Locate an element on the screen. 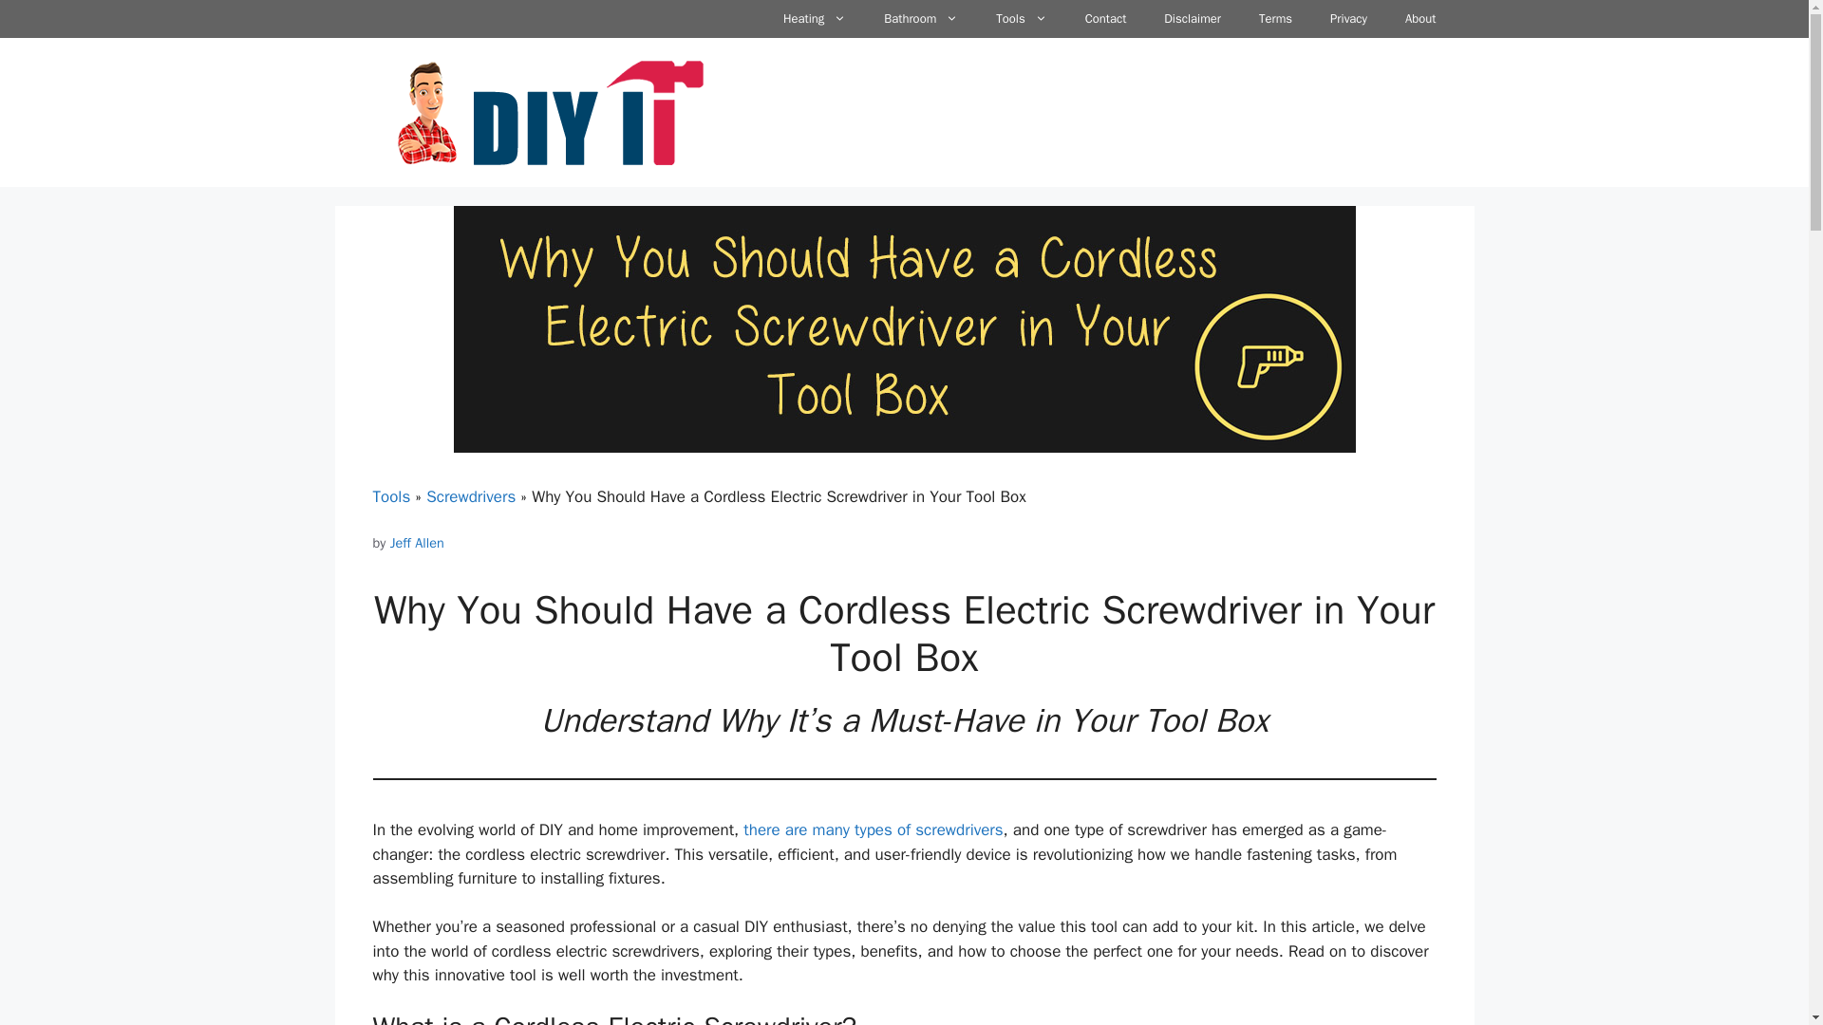 Image resolution: width=1823 pixels, height=1025 pixels. Privacy is located at coordinates (1348, 19).